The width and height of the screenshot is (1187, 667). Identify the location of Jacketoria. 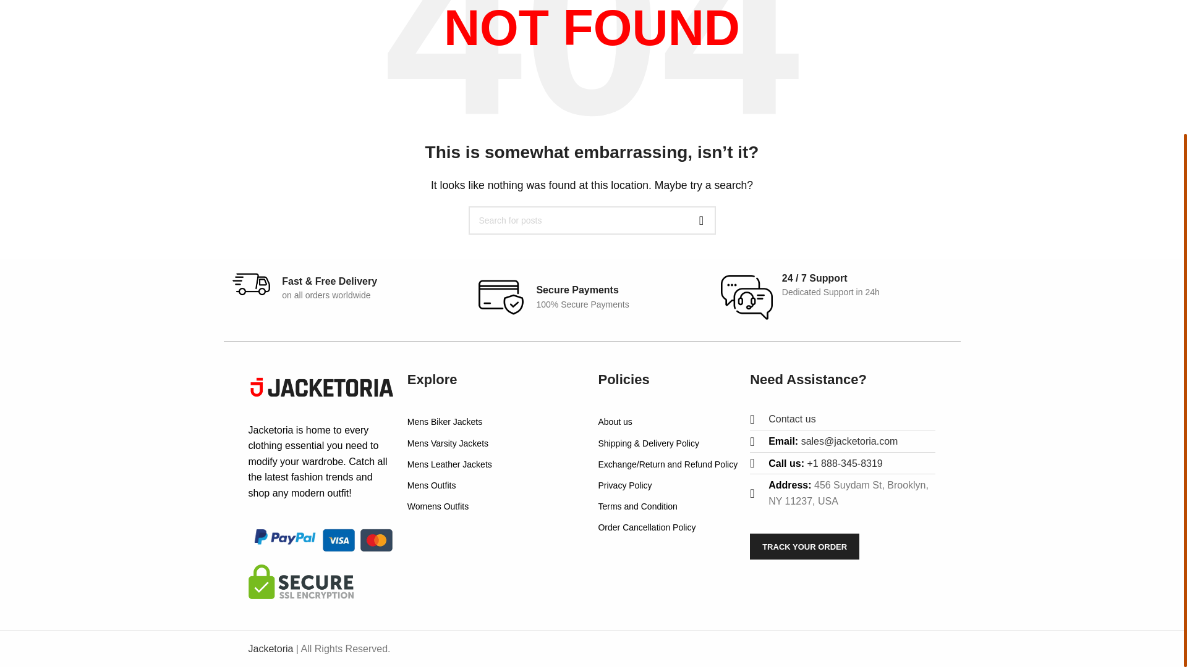
(271, 648).